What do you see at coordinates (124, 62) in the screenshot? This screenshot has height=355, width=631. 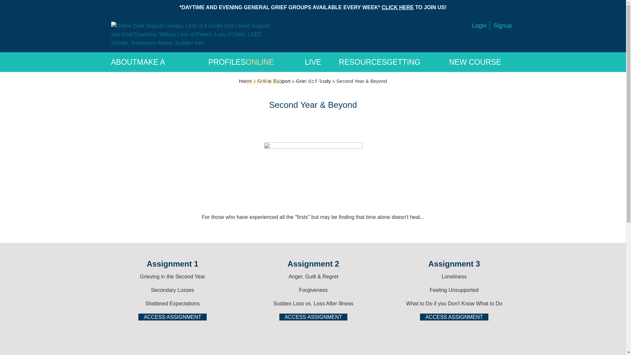 I see `ABOUT` at bounding box center [124, 62].